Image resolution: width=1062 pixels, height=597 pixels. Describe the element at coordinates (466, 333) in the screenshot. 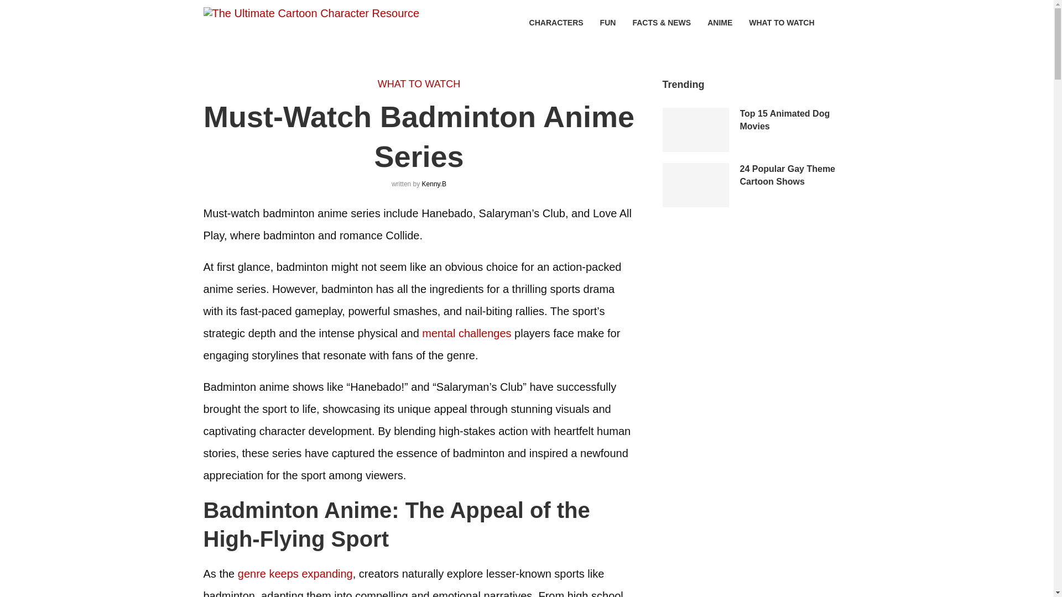

I see `mental challenges` at that location.